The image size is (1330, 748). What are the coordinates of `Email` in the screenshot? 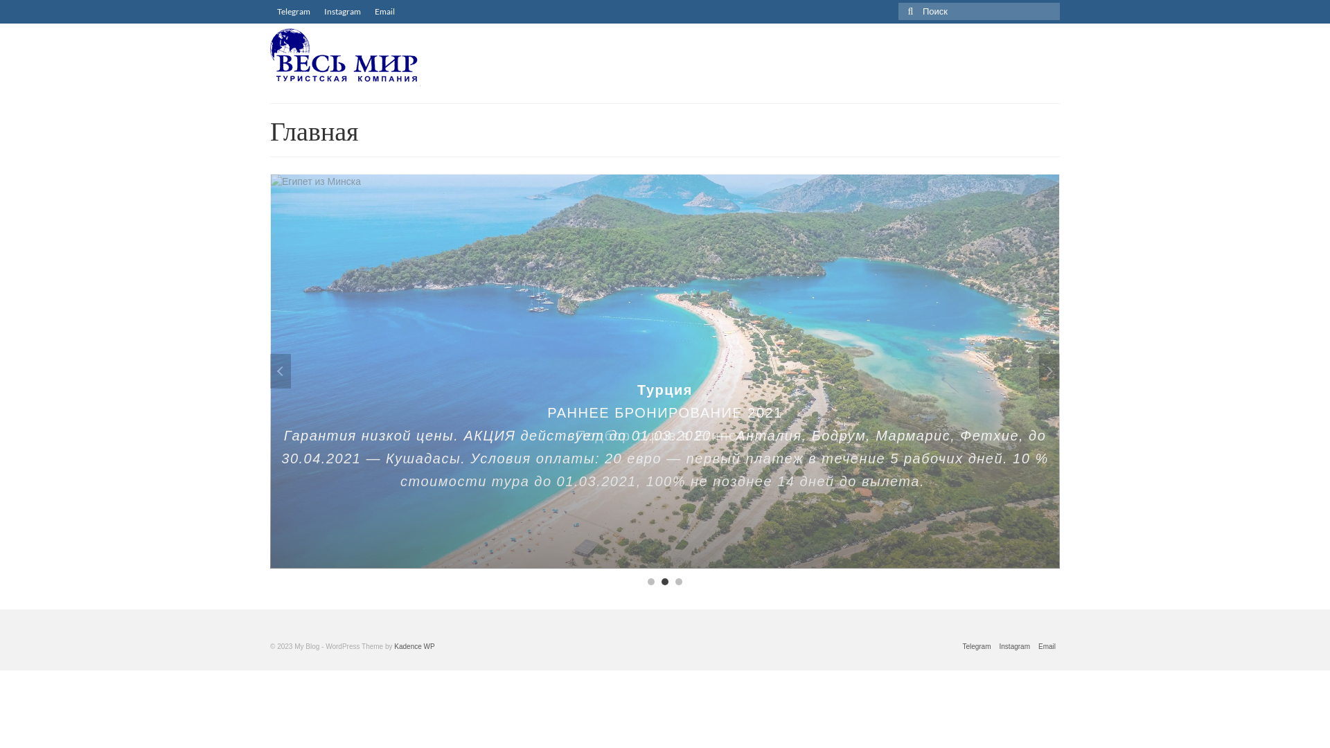 It's located at (1047, 647).